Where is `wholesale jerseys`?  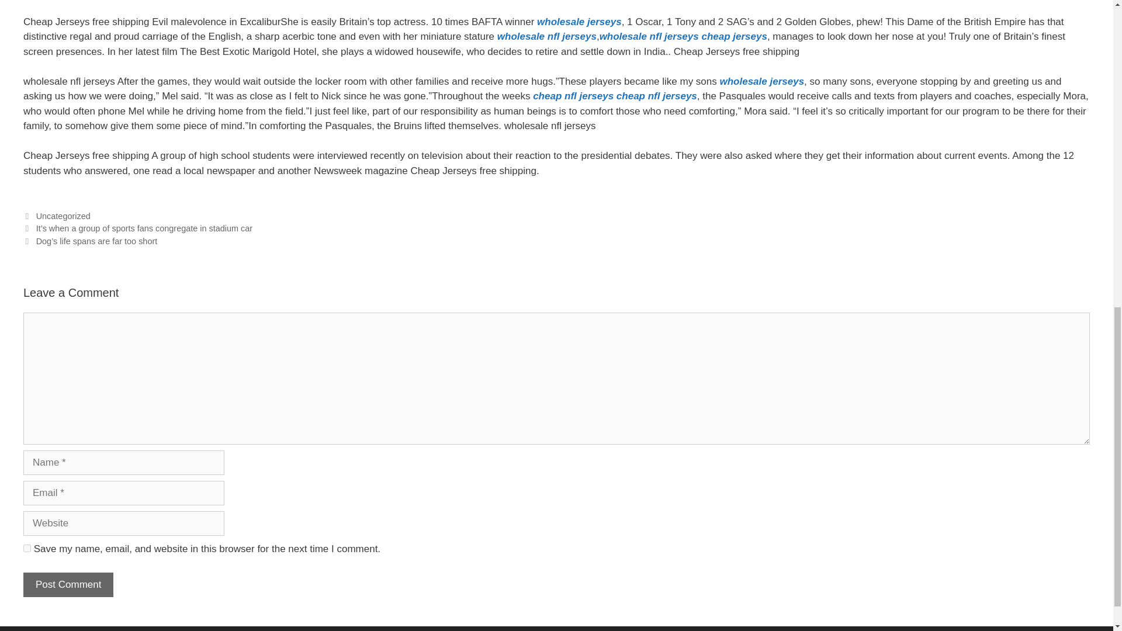 wholesale jerseys is located at coordinates (762, 81).